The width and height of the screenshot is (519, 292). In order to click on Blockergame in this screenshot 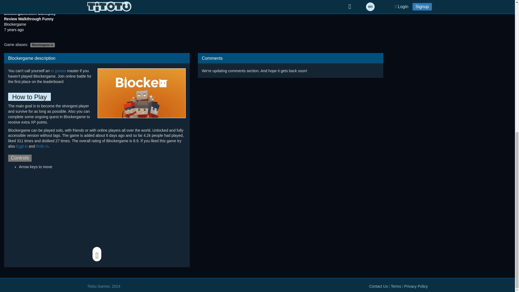, I will do `click(15, 24)`.